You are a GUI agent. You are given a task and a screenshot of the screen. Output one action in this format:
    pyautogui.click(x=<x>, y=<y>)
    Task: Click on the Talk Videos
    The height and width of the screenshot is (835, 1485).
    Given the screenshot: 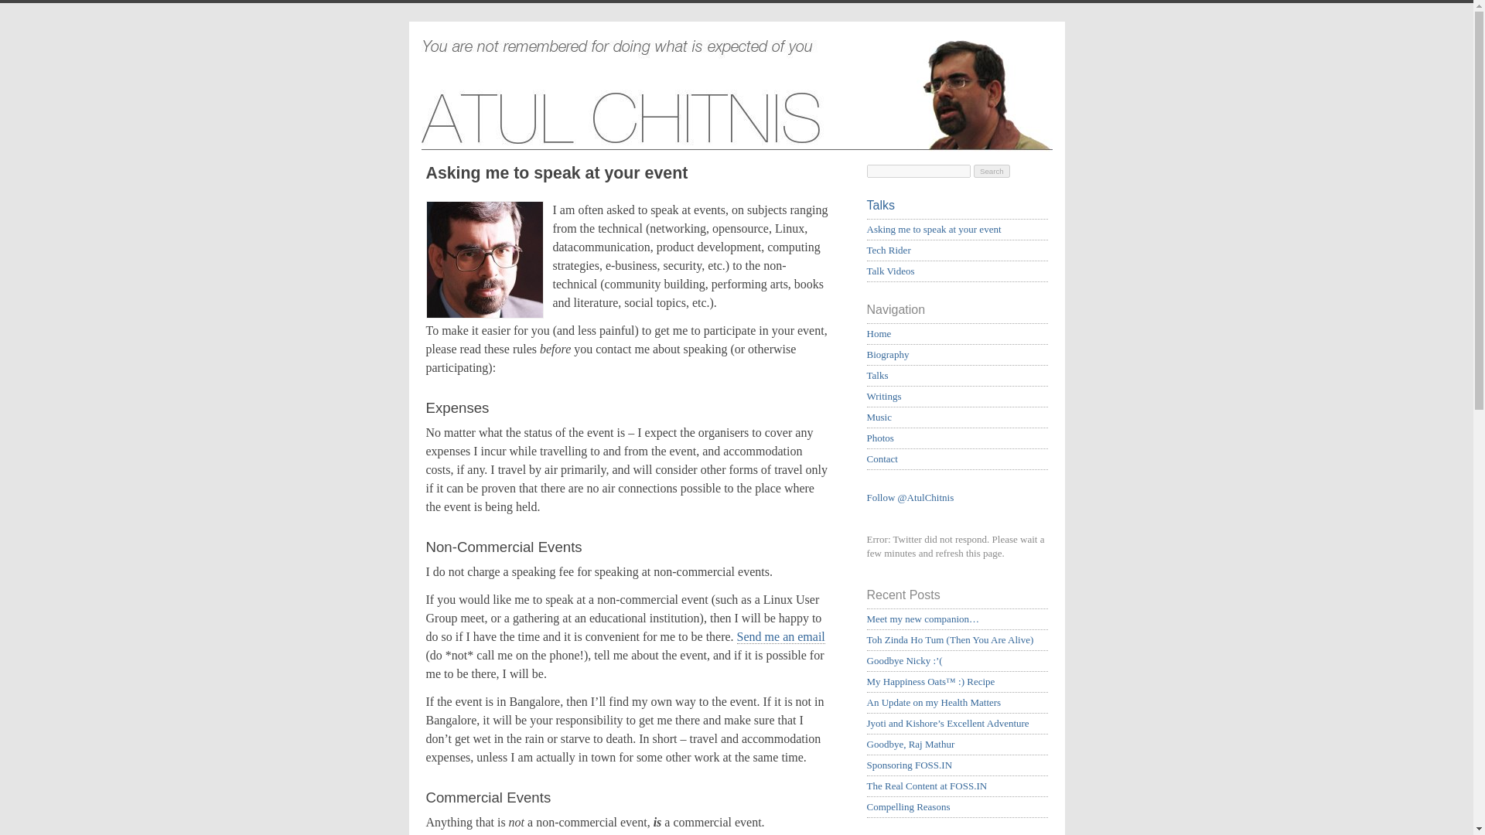 What is the action you would take?
    pyautogui.click(x=889, y=271)
    